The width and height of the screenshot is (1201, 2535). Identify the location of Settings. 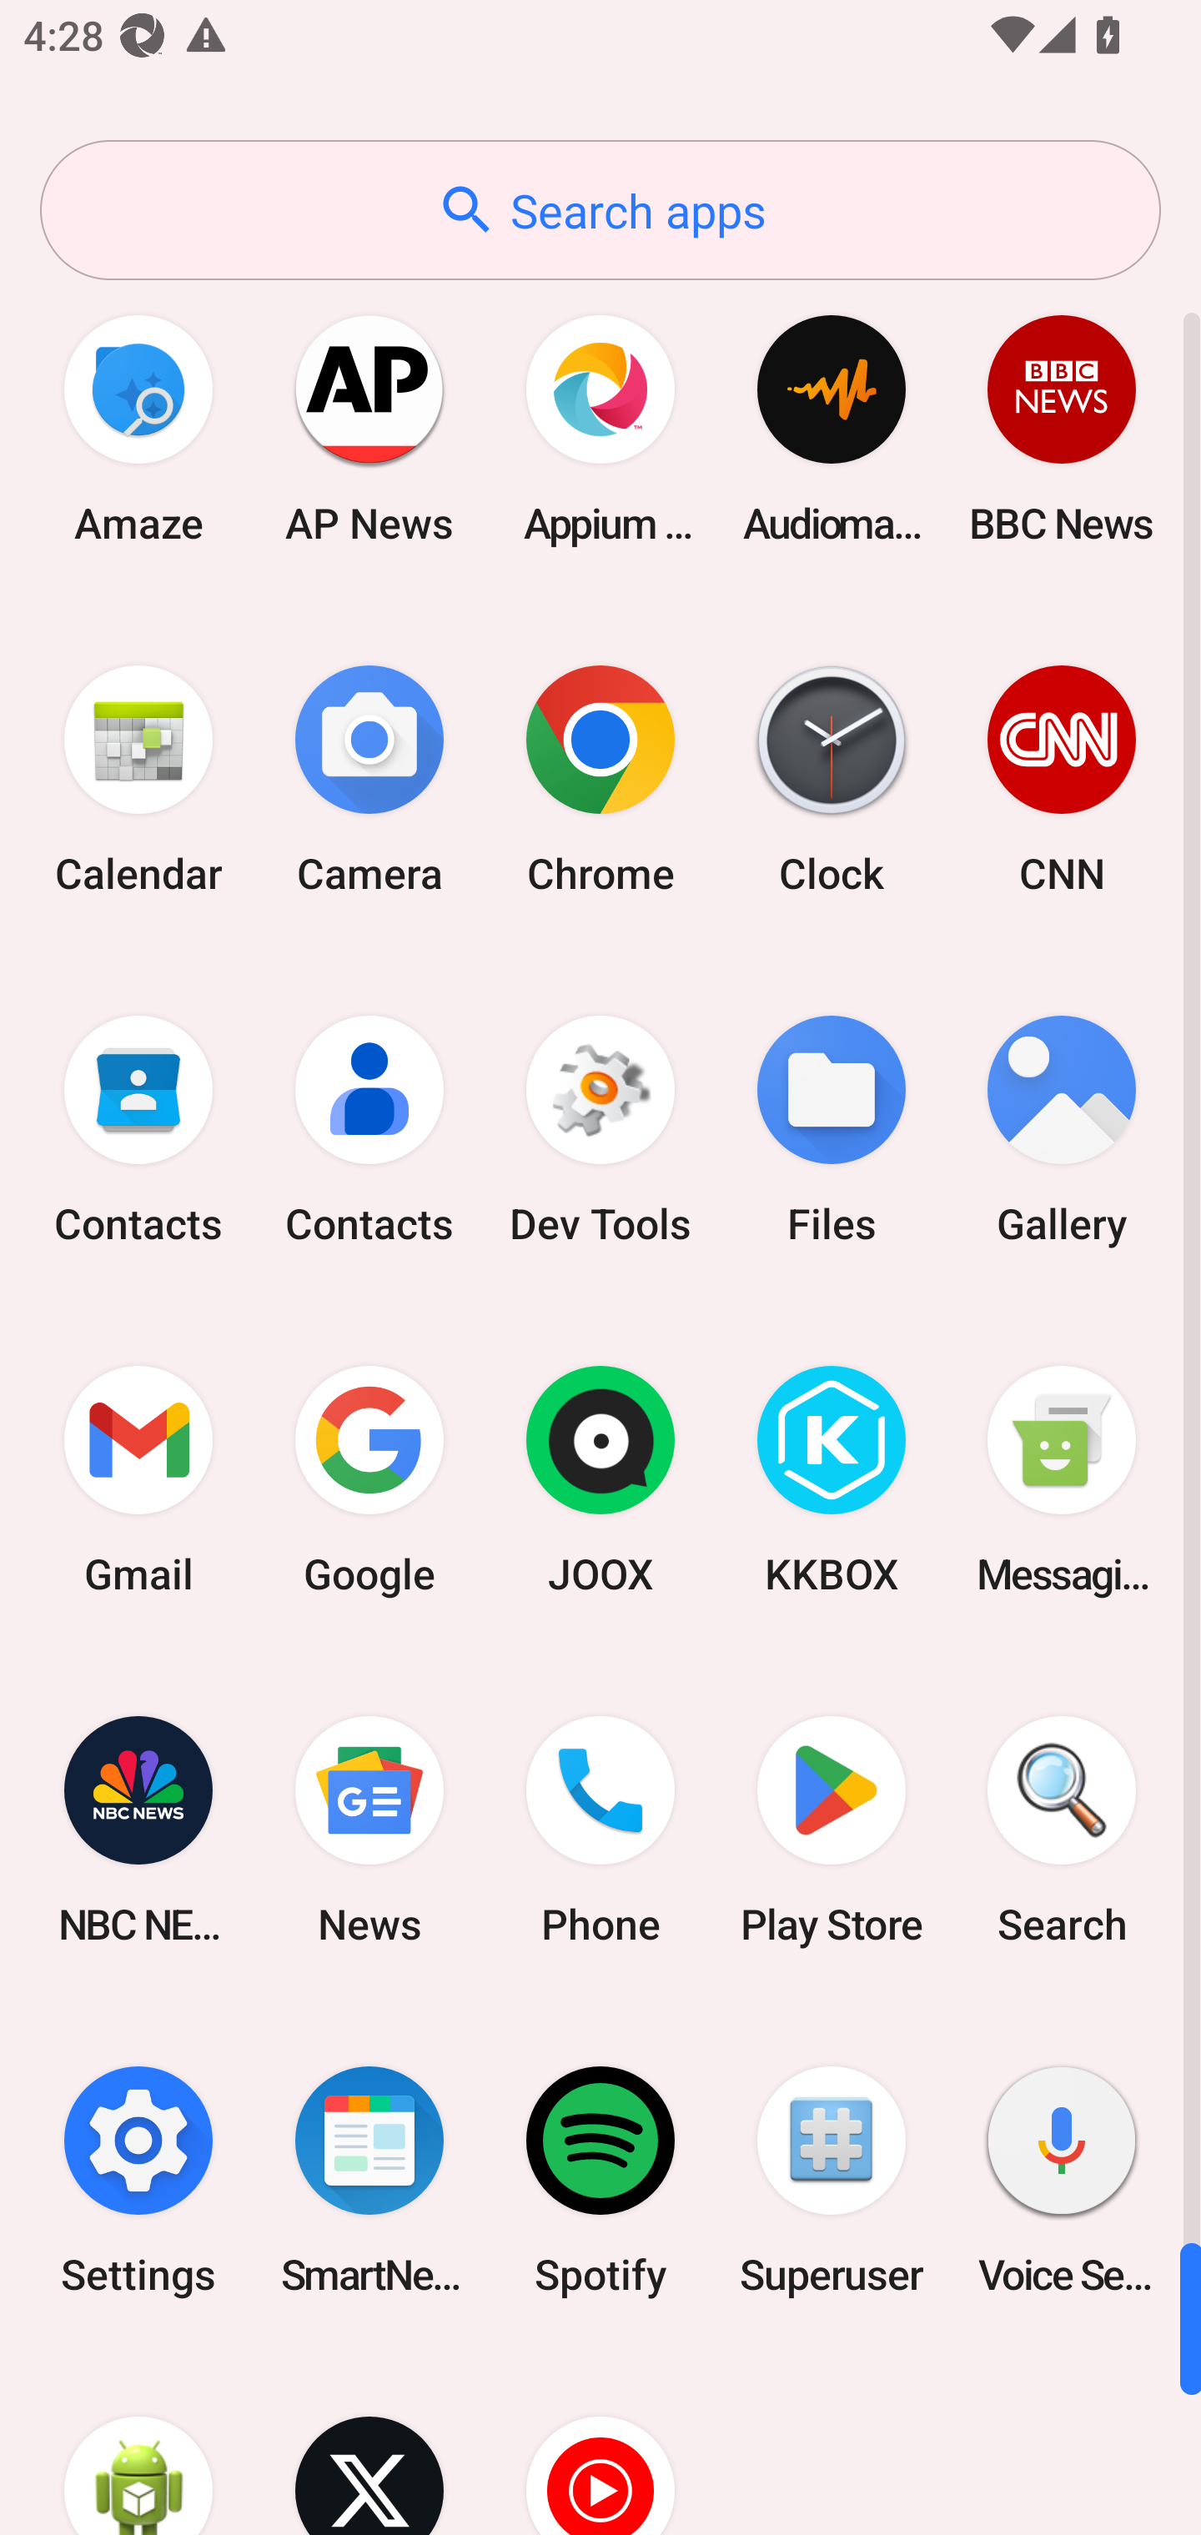
(138, 2180).